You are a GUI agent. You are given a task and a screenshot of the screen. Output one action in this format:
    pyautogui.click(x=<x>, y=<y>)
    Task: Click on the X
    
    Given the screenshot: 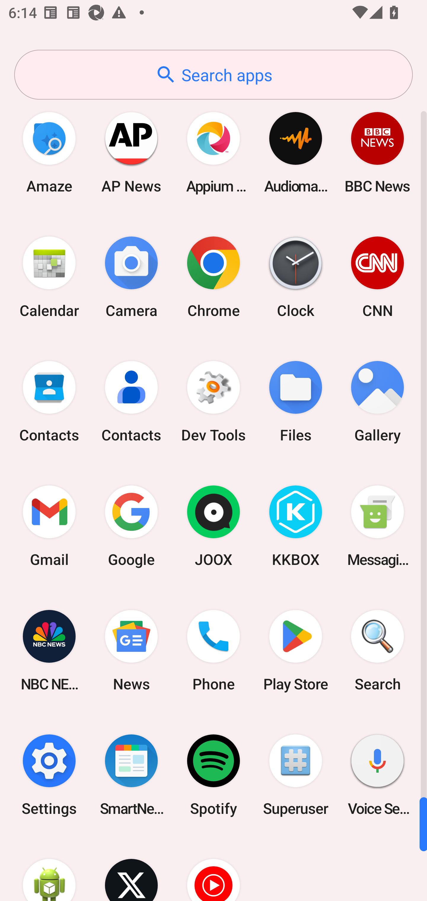 What is the action you would take?
    pyautogui.click(x=131, y=869)
    